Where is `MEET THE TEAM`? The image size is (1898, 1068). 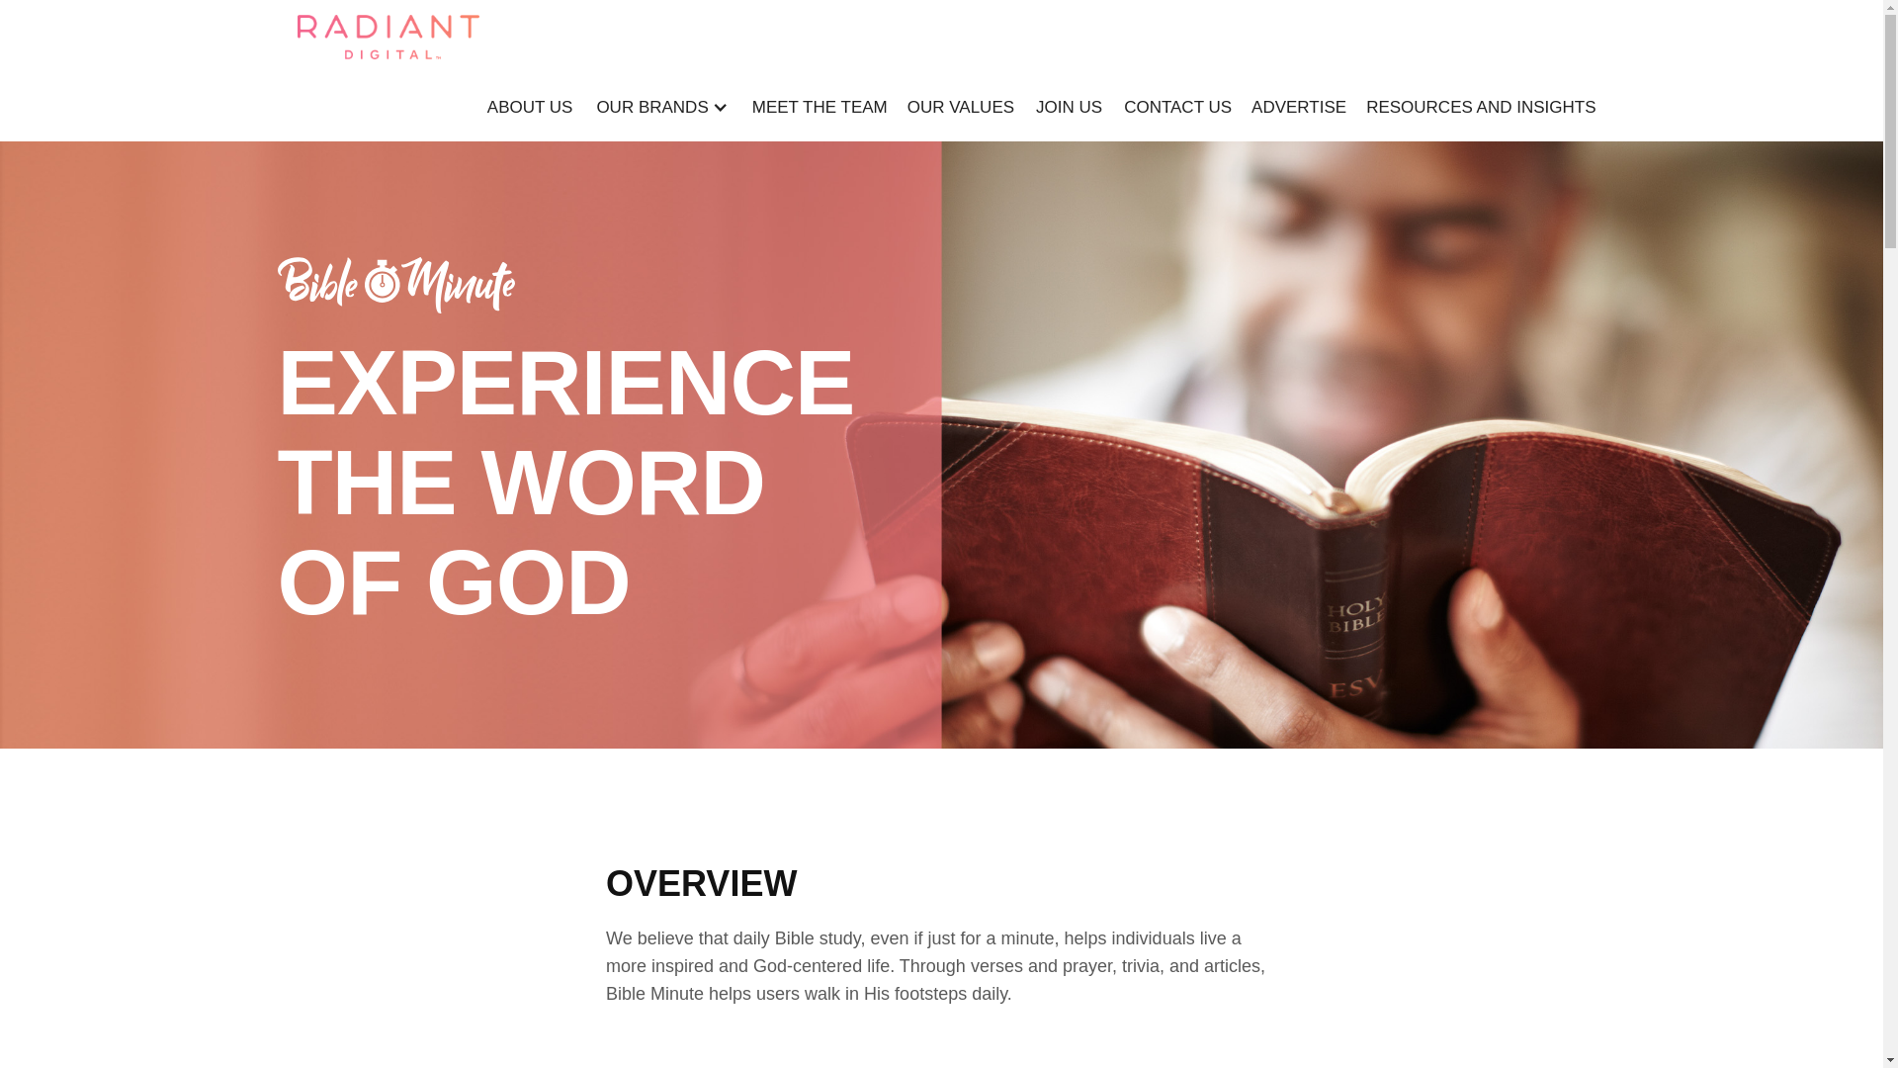 MEET THE TEAM is located at coordinates (820, 107).